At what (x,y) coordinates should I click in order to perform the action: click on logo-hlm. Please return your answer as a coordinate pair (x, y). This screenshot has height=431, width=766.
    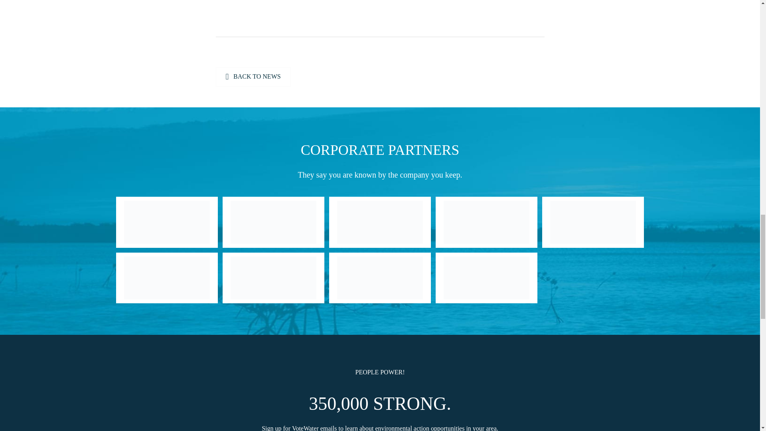
    Looking at the image, I should click on (380, 222).